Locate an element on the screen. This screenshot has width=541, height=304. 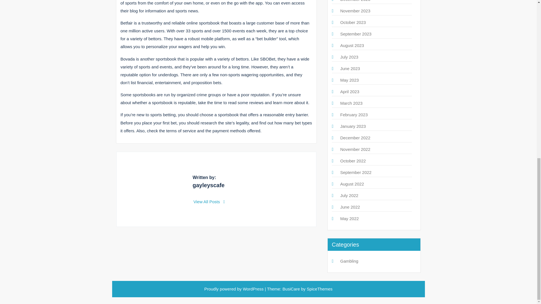
June 2022 is located at coordinates (350, 207).